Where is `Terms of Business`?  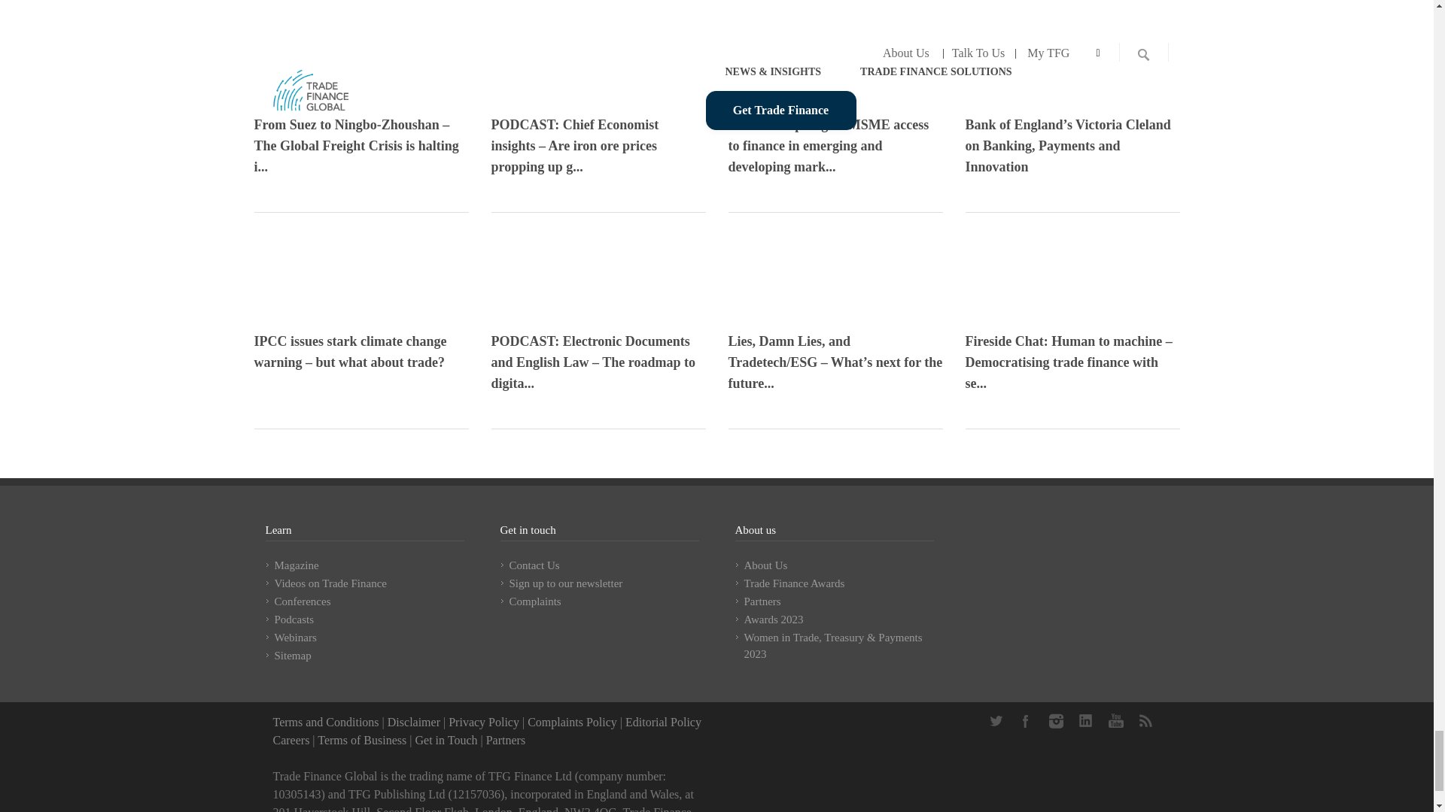
Terms of Business is located at coordinates (361, 740).